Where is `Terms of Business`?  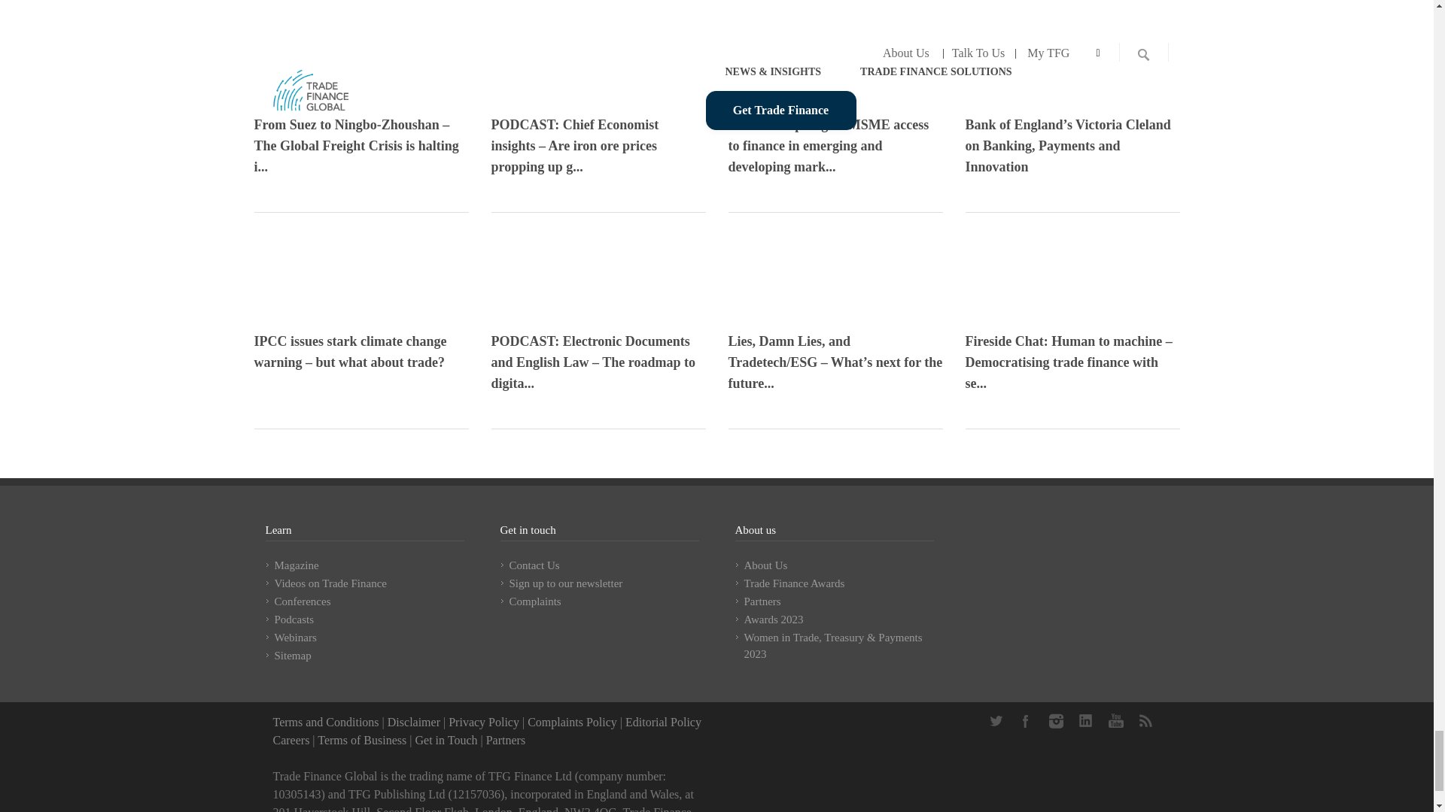
Terms of Business is located at coordinates (361, 740).